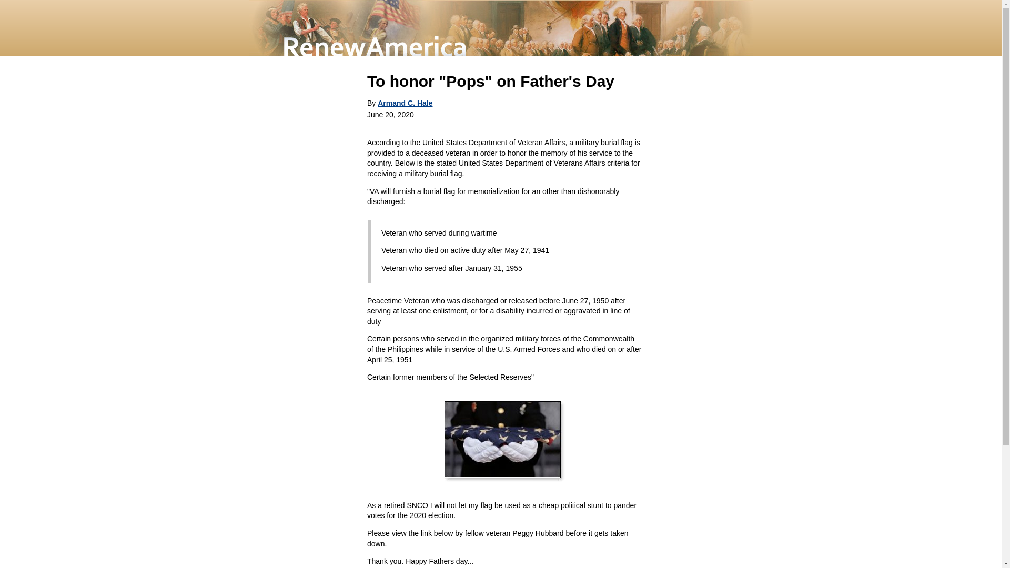 The image size is (1010, 568). What do you see at coordinates (405, 103) in the screenshot?
I see `Armand C. Hale` at bounding box center [405, 103].